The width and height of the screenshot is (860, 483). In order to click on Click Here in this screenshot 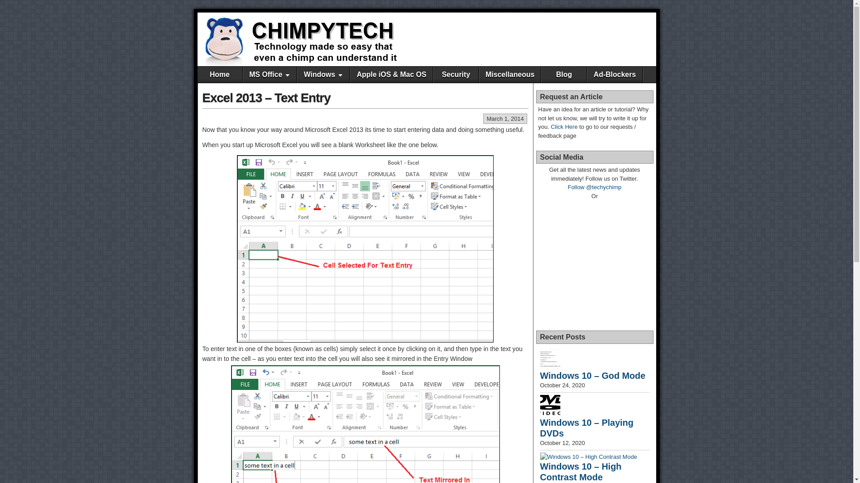, I will do `click(564, 127)`.